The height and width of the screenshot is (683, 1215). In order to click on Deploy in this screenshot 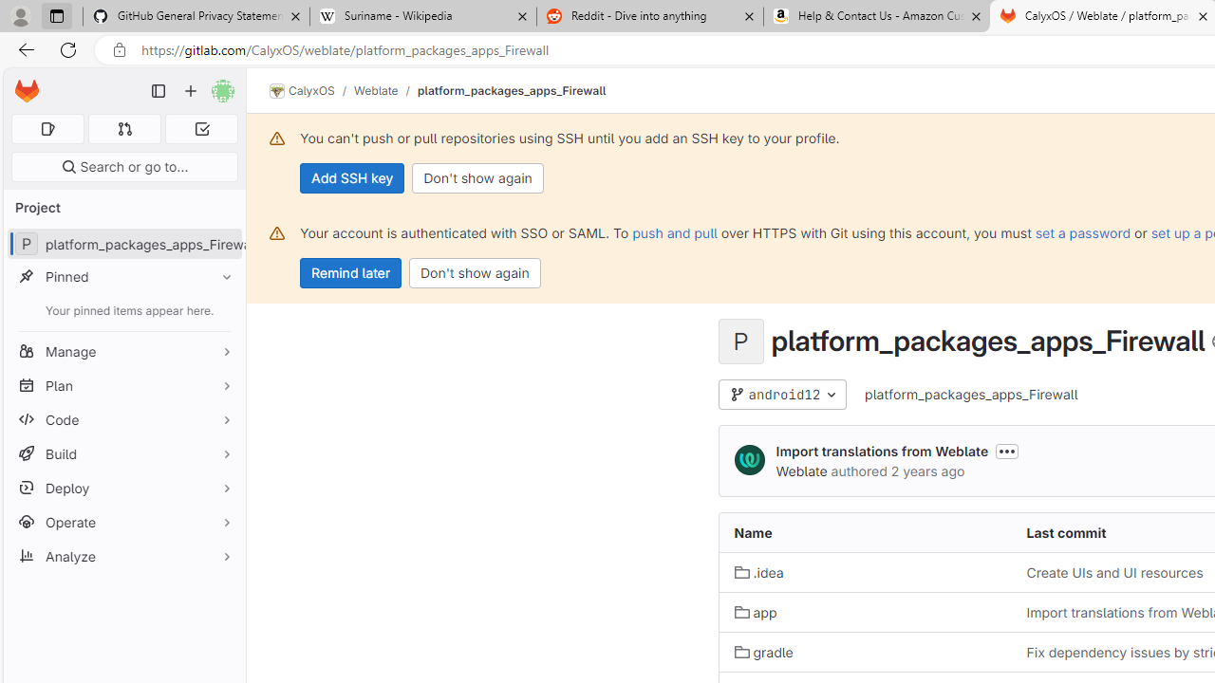, I will do `click(123, 488)`.